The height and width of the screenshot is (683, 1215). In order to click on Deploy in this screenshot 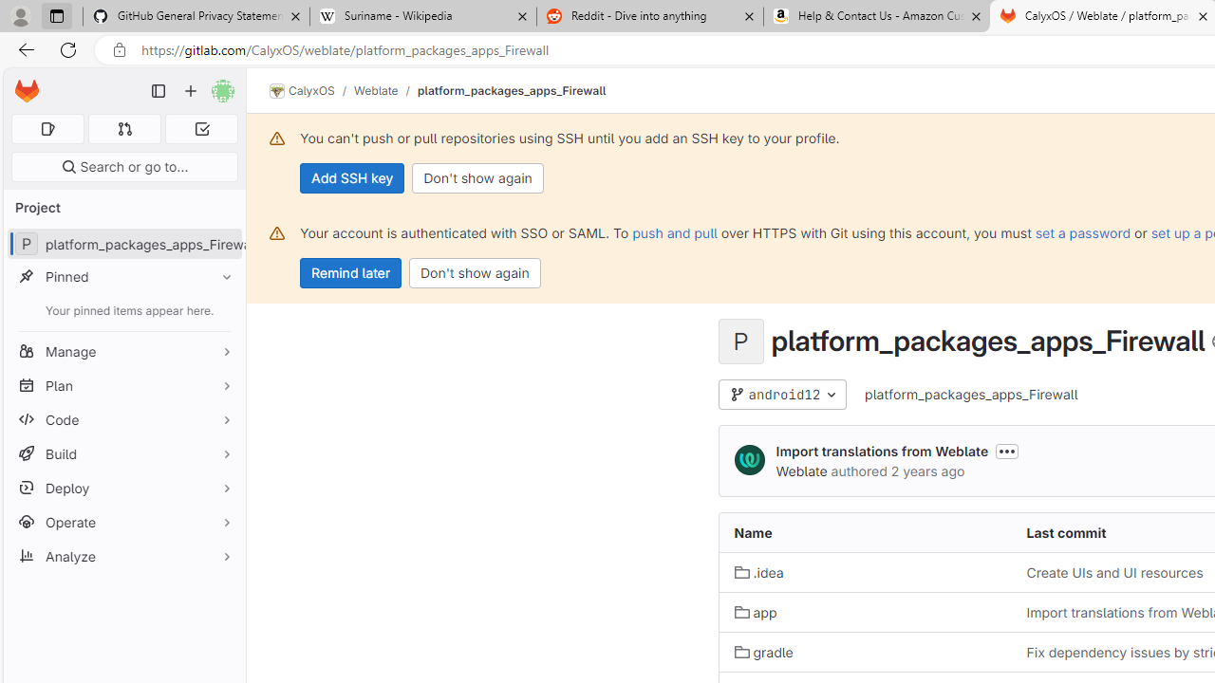, I will do `click(123, 488)`.